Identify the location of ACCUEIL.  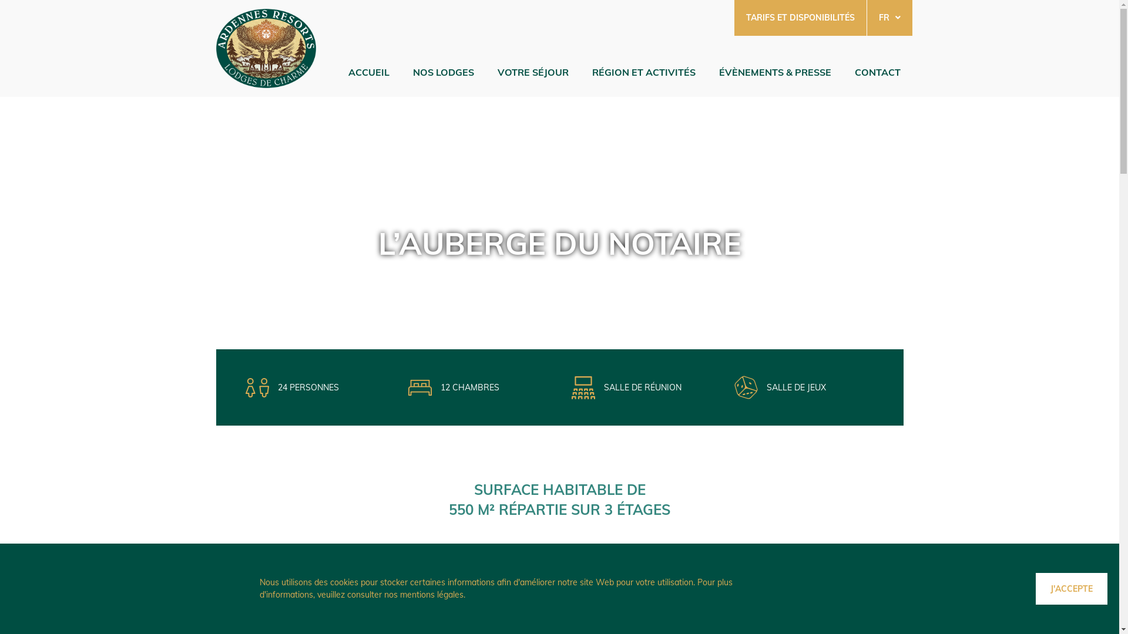
(368, 69).